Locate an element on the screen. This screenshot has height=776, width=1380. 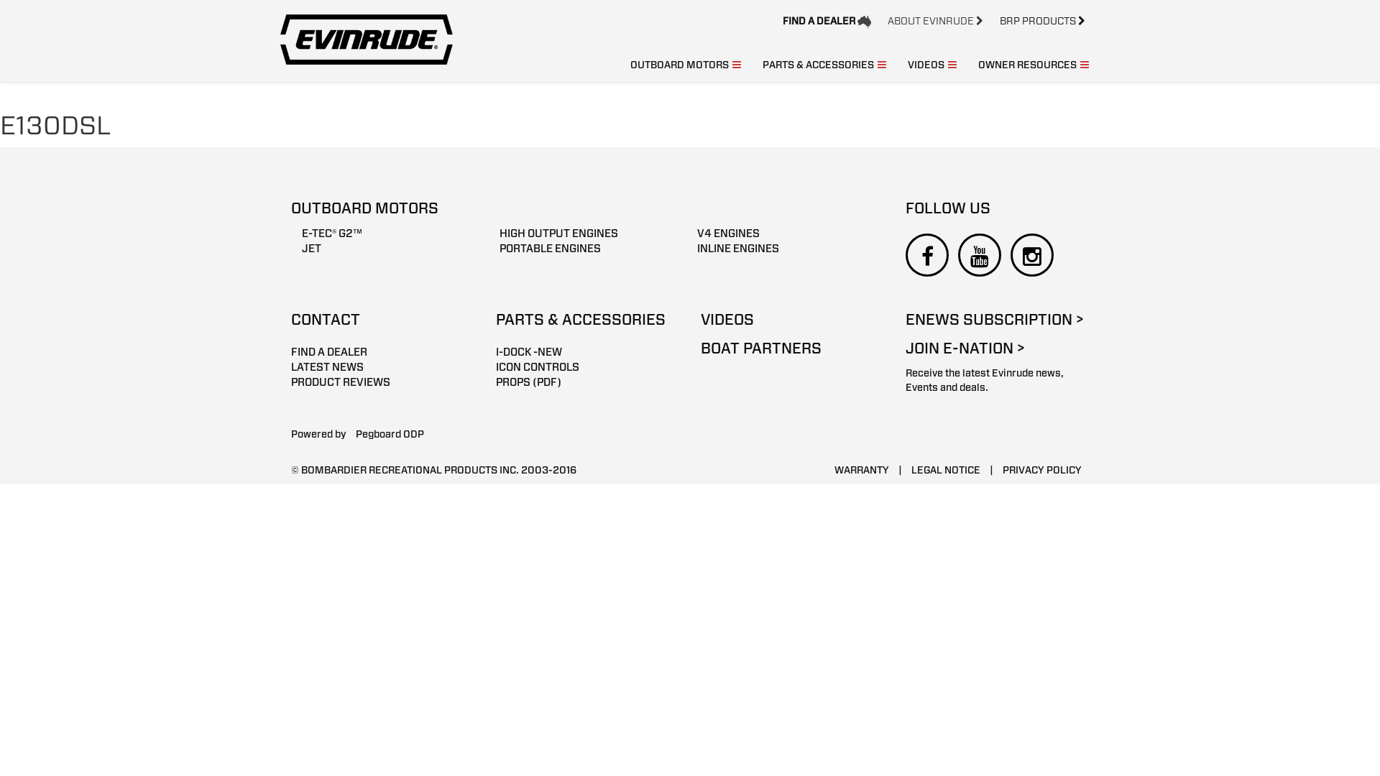
JOIN E-NATION > is located at coordinates (998, 352).